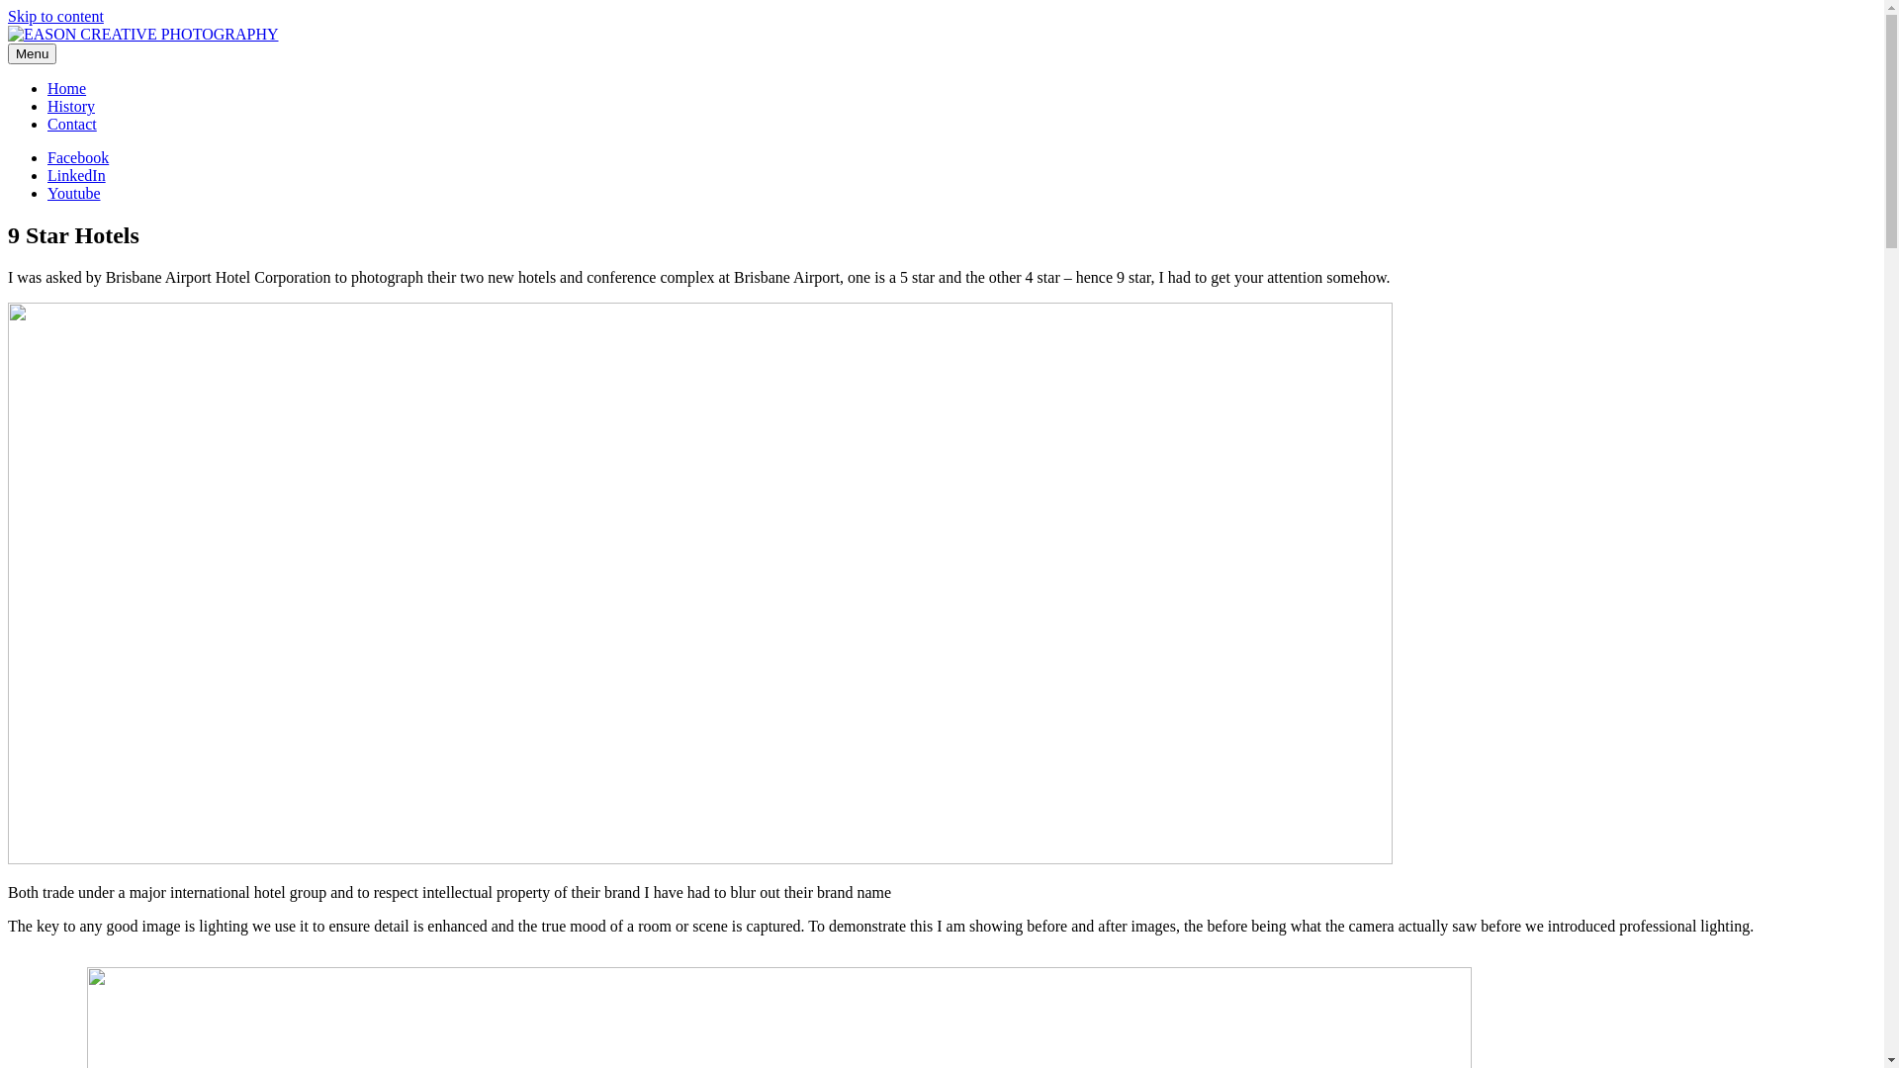 This screenshot has width=1899, height=1068. I want to click on Facebook, so click(78, 158).